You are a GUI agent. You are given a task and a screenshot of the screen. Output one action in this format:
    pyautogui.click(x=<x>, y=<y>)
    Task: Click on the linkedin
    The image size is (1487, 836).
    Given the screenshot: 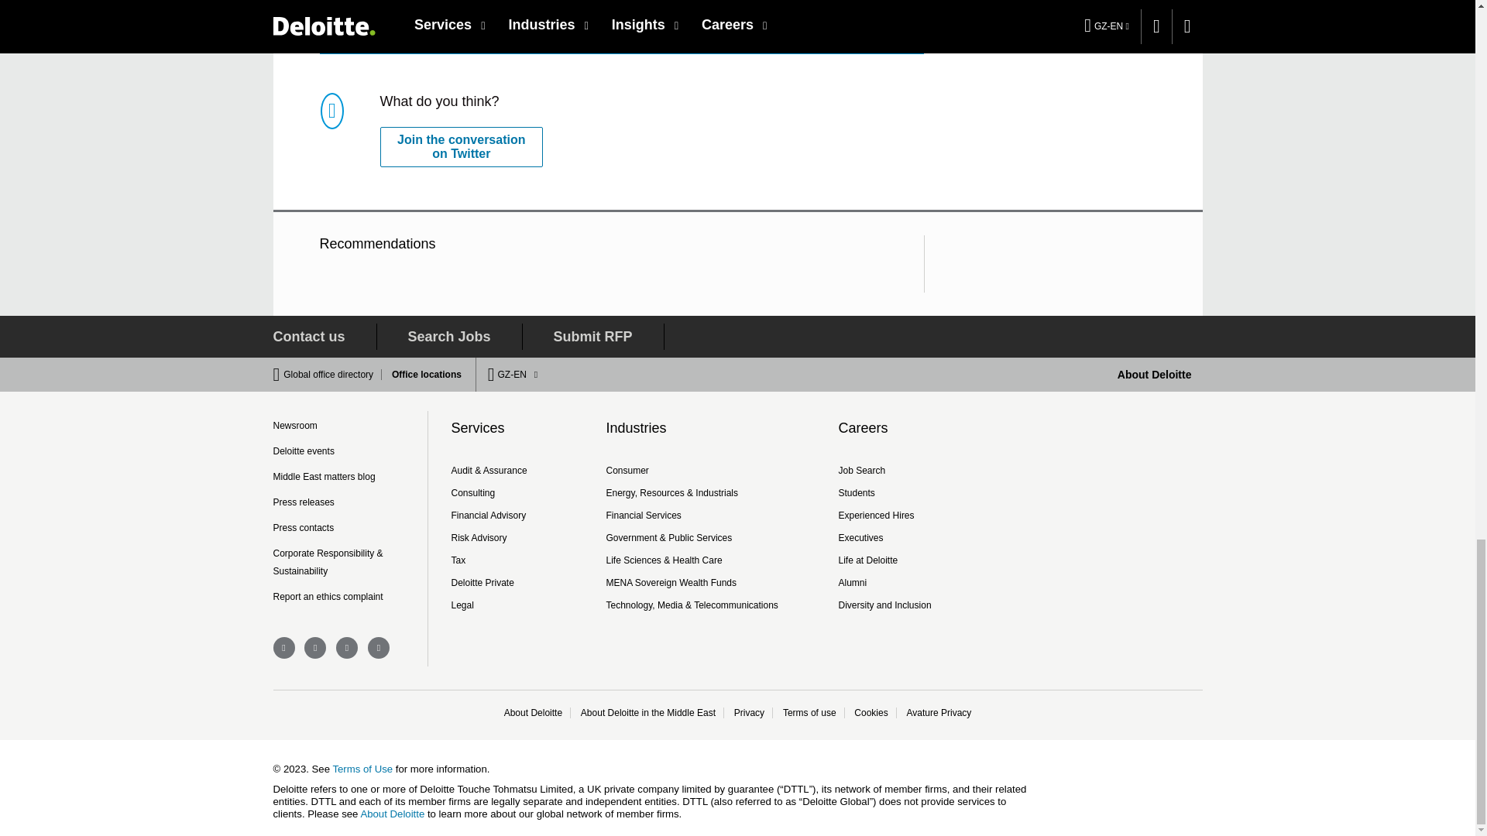 What is the action you would take?
    pyautogui.click(x=347, y=647)
    